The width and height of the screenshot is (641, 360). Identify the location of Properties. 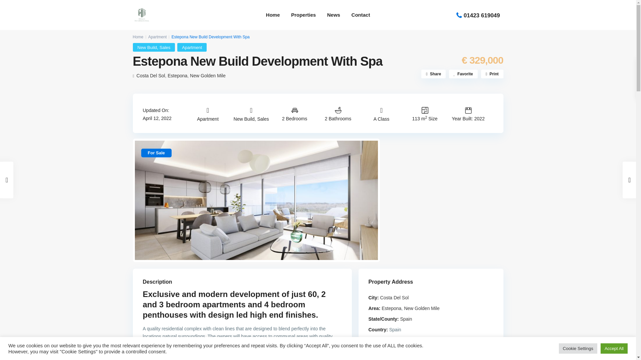
(303, 15).